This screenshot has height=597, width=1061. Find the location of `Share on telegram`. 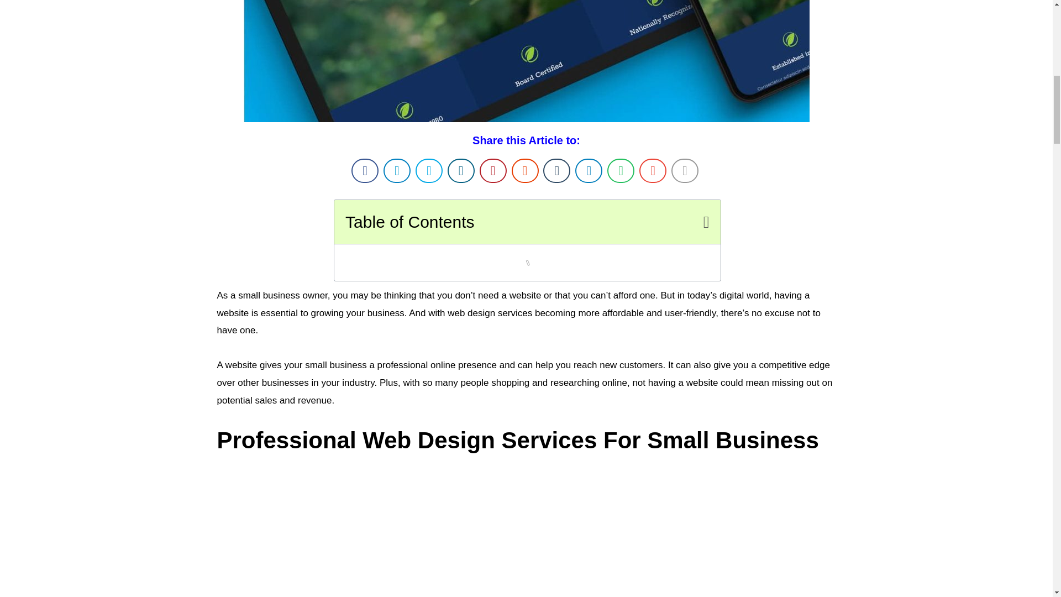

Share on telegram is located at coordinates (589, 170).